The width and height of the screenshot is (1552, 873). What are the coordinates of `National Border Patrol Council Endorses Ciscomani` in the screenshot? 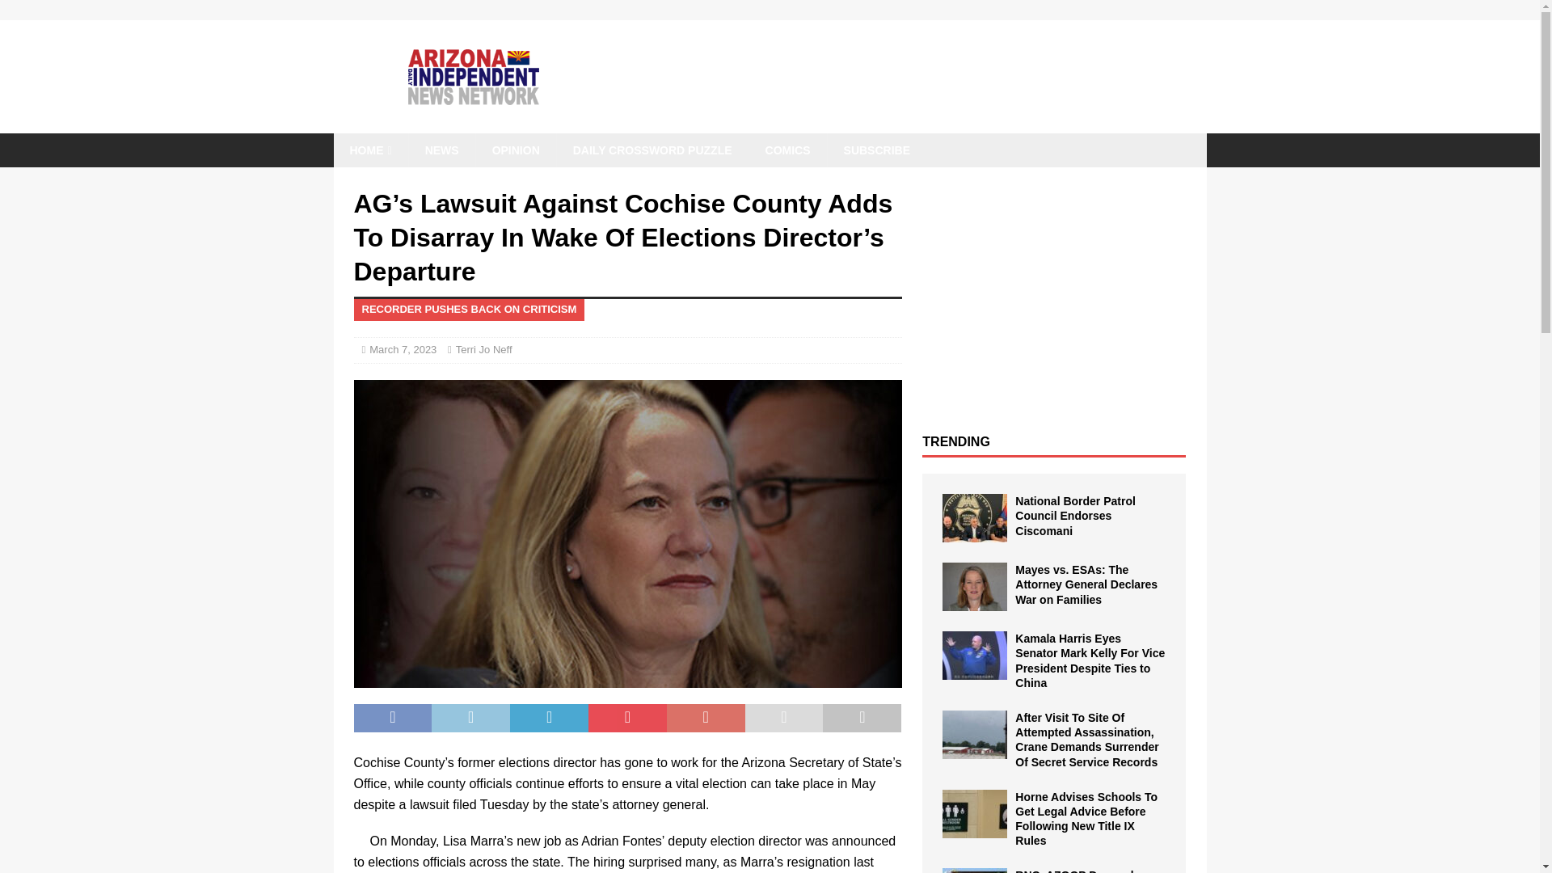 It's located at (1075, 516).